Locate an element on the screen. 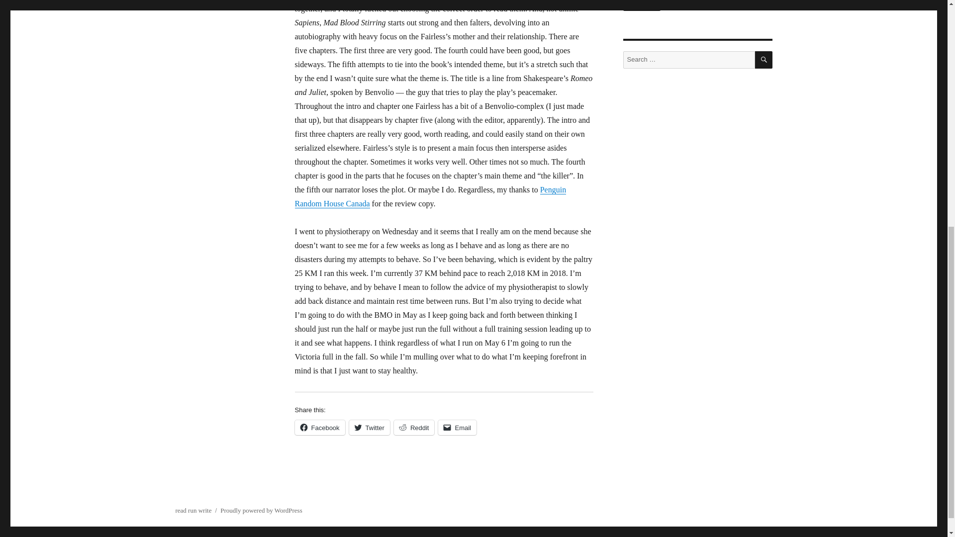 The height and width of the screenshot is (537, 955). Twitter is located at coordinates (369, 427).